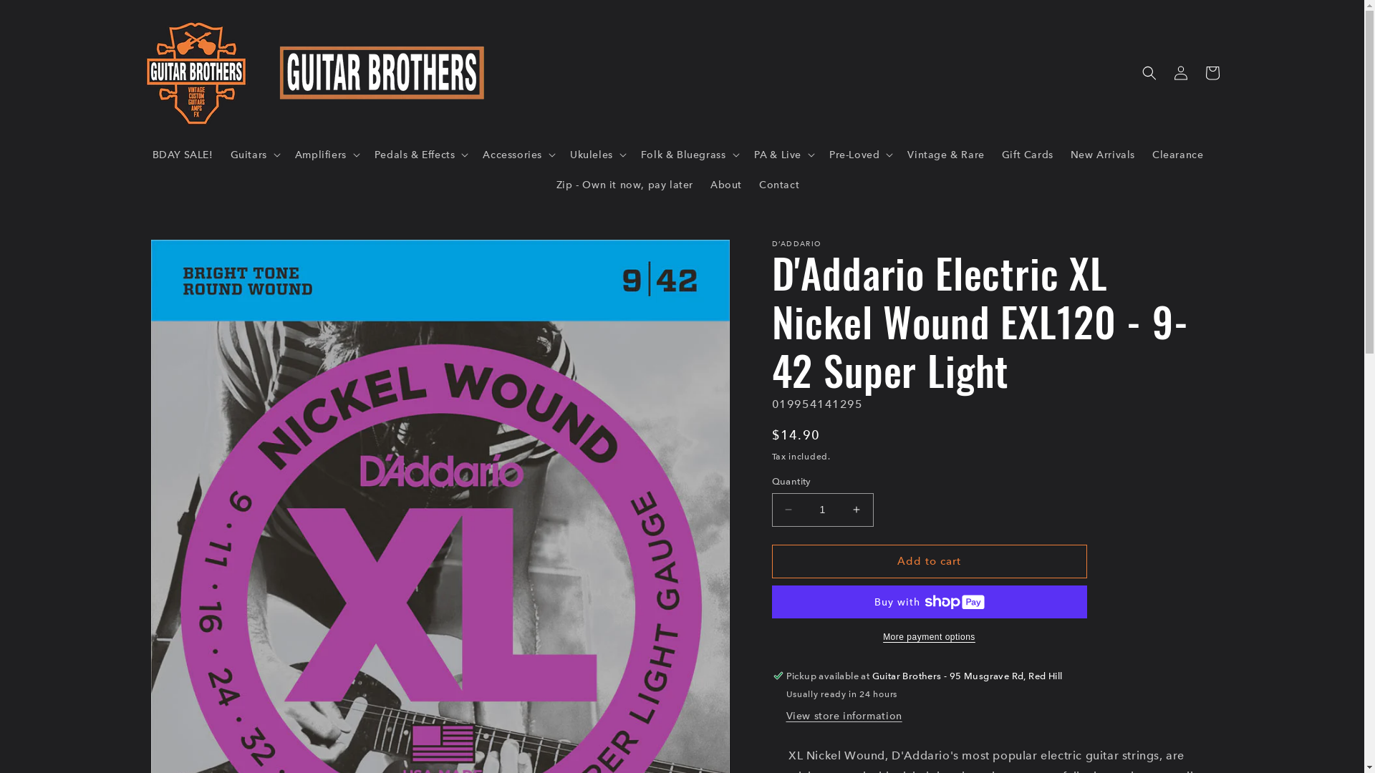 This screenshot has width=1375, height=773. I want to click on BDAY SALE!, so click(183, 154).